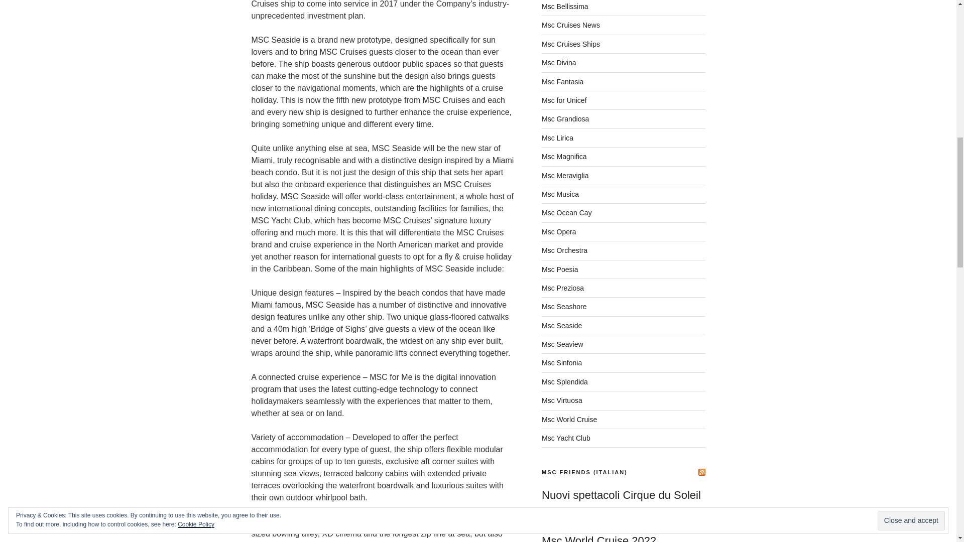 The height and width of the screenshot is (542, 964). Describe the element at coordinates (565, 118) in the screenshot. I see `Msc Grandiosa` at that location.